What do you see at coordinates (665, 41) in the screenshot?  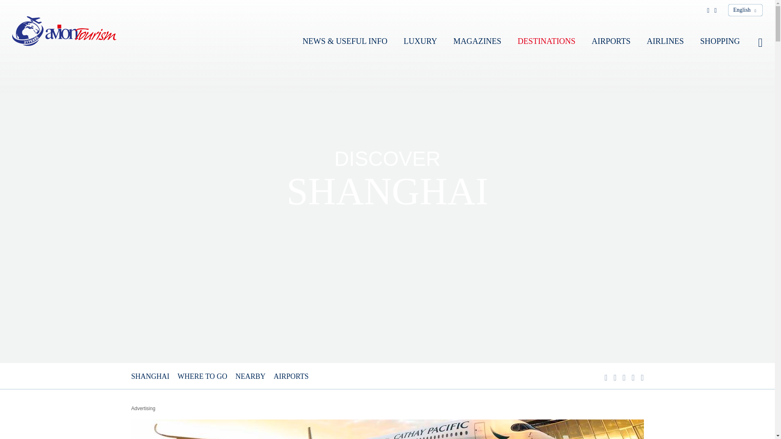 I see `AIRLINES` at bounding box center [665, 41].